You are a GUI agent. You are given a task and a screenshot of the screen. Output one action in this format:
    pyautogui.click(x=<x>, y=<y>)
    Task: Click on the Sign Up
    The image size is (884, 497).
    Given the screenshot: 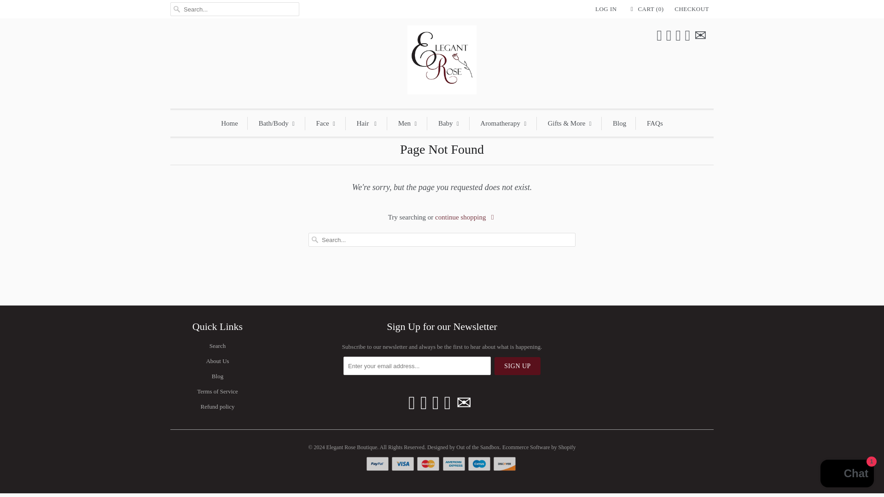 What is the action you would take?
    pyautogui.click(x=517, y=366)
    